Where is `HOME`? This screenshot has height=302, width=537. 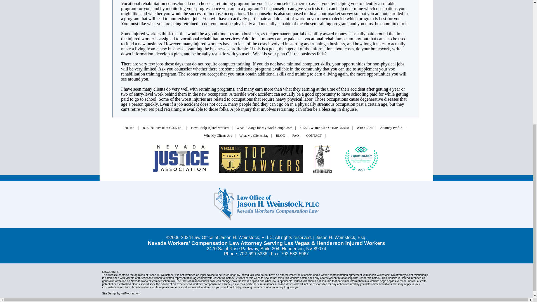
HOME is located at coordinates (130, 128).